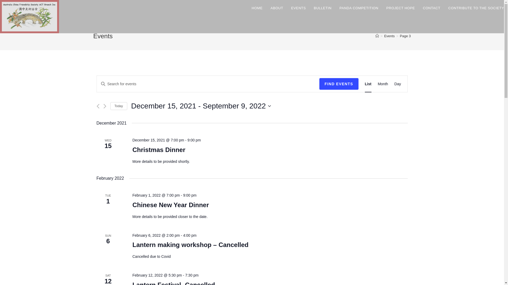  I want to click on Previous Events, so click(98, 106).